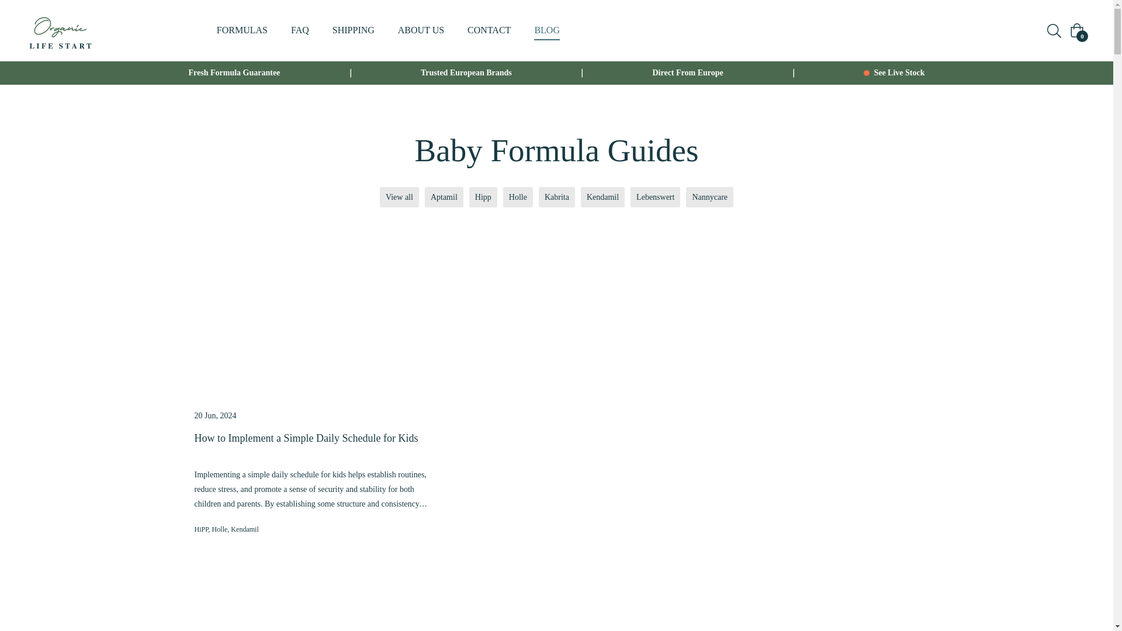 The height and width of the screenshot is (631, 1122). I want to click on Holle, so click(220, 529).